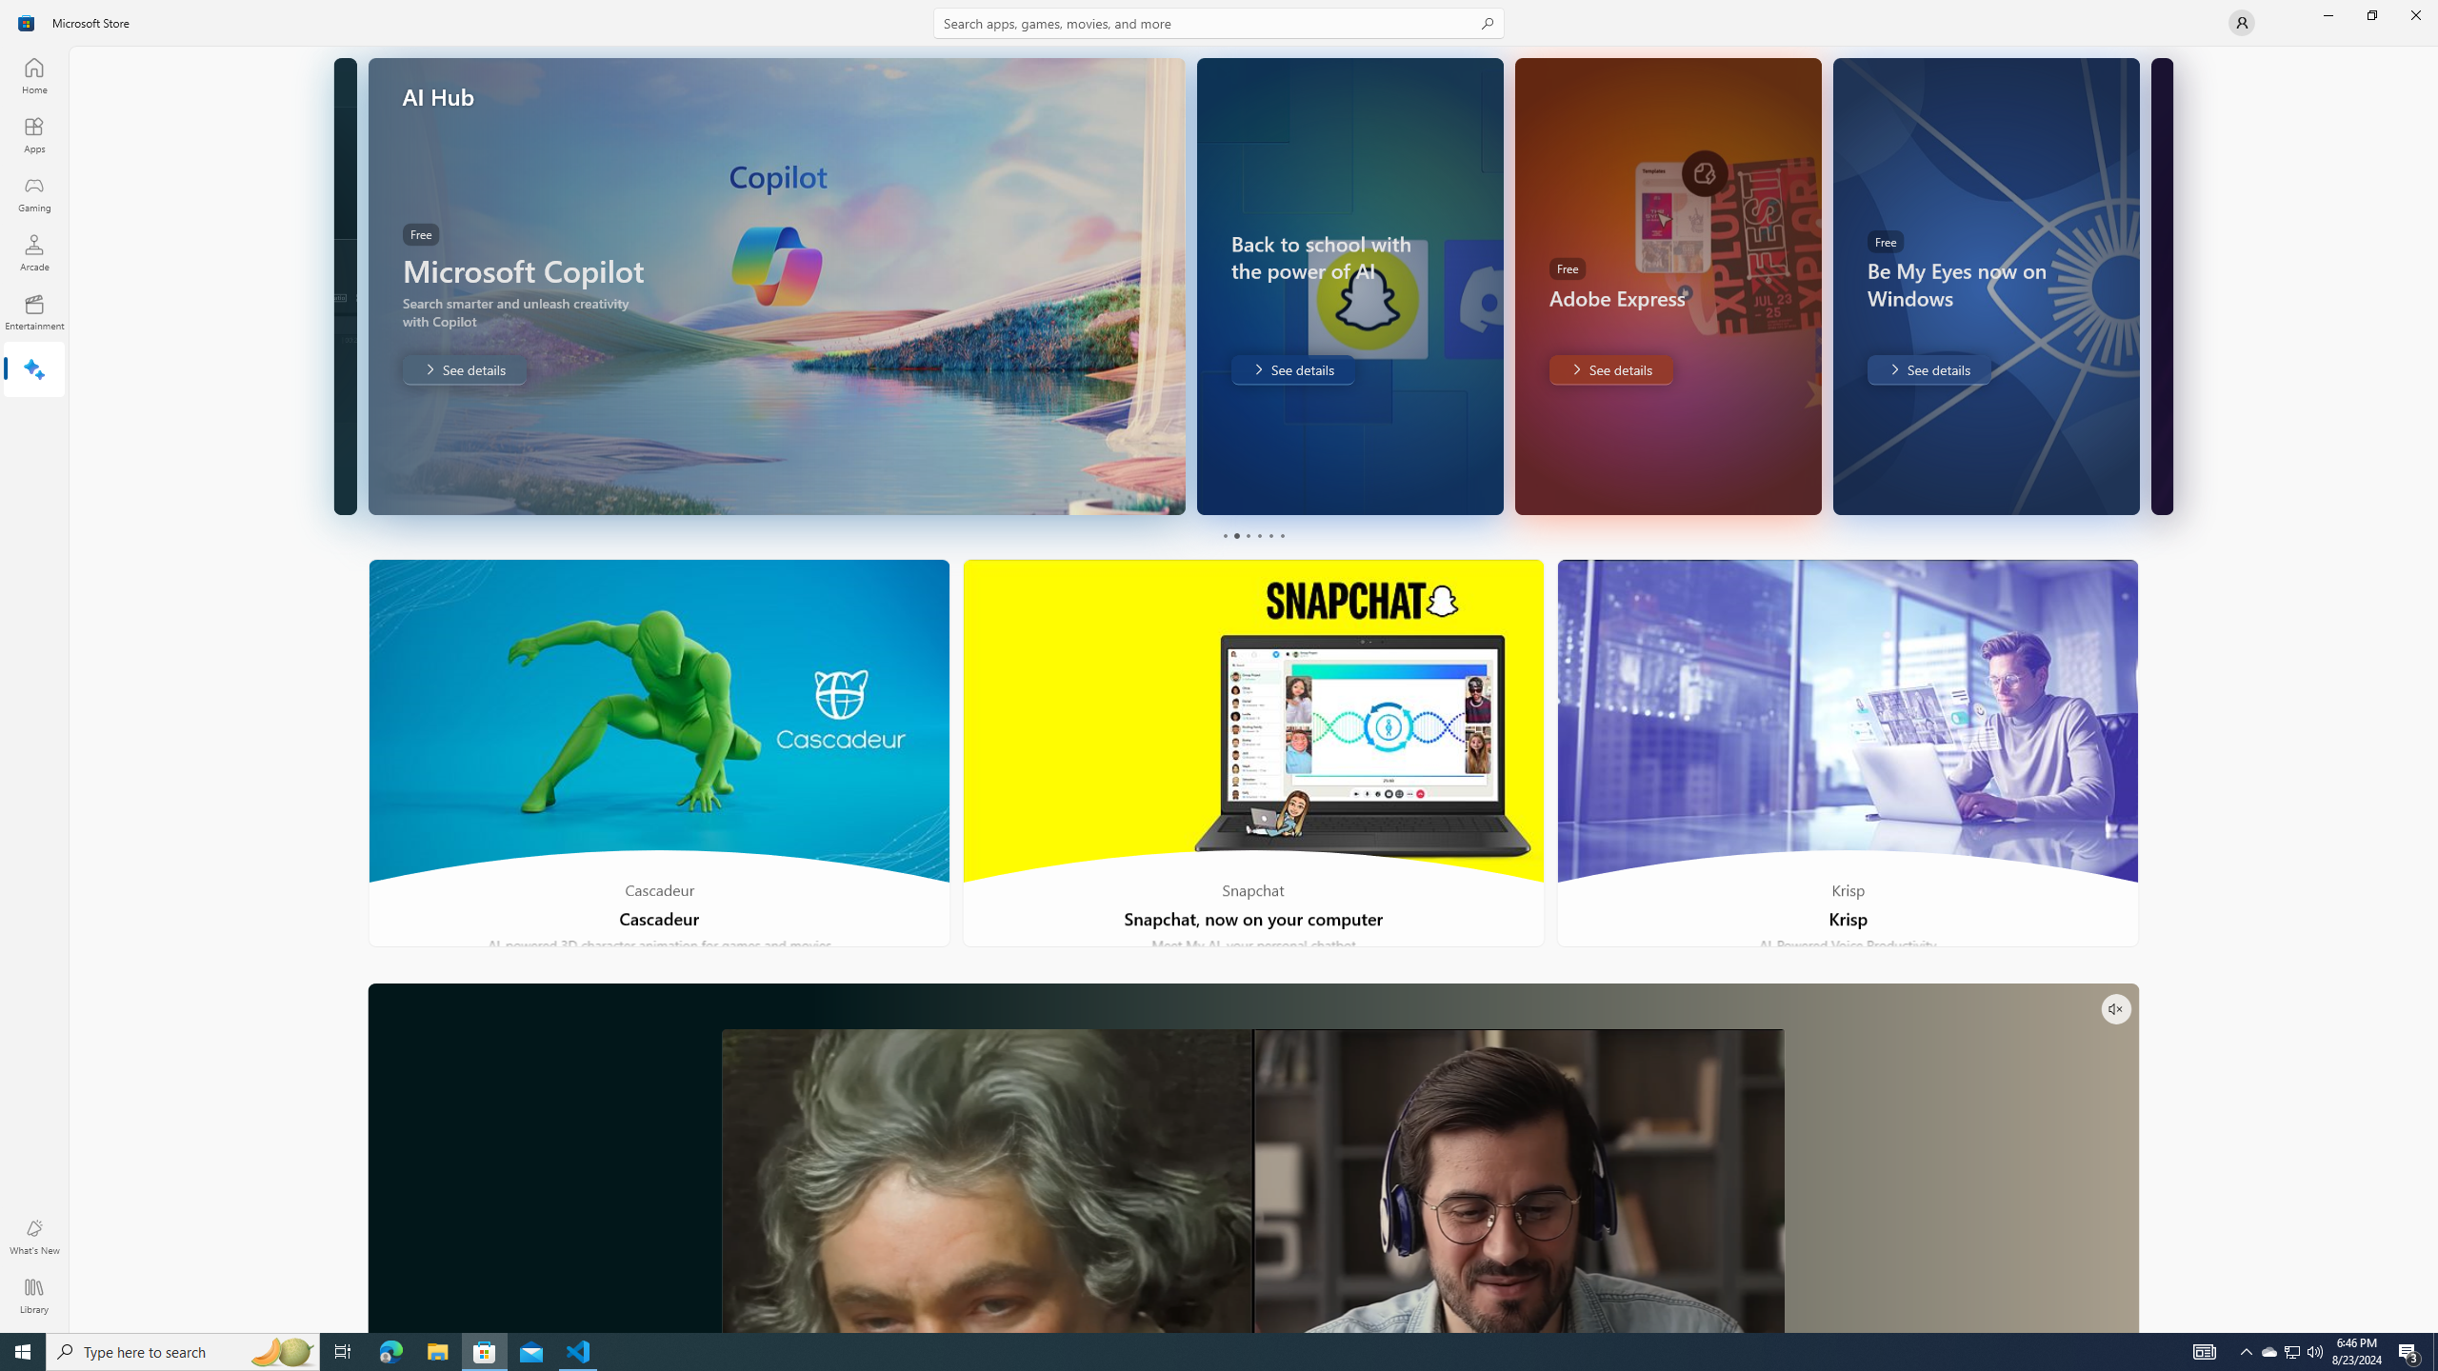  I want to click on Pager, so click(1253, 535).